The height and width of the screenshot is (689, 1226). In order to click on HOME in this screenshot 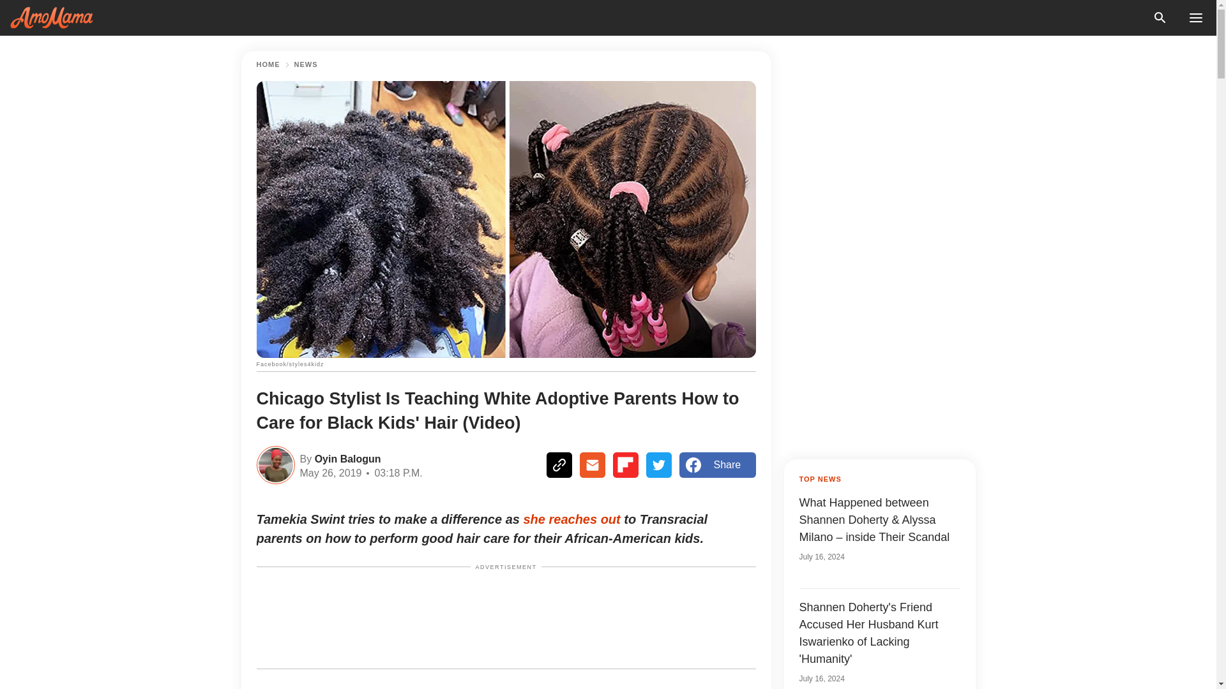, I will do `click(268, 64)`.